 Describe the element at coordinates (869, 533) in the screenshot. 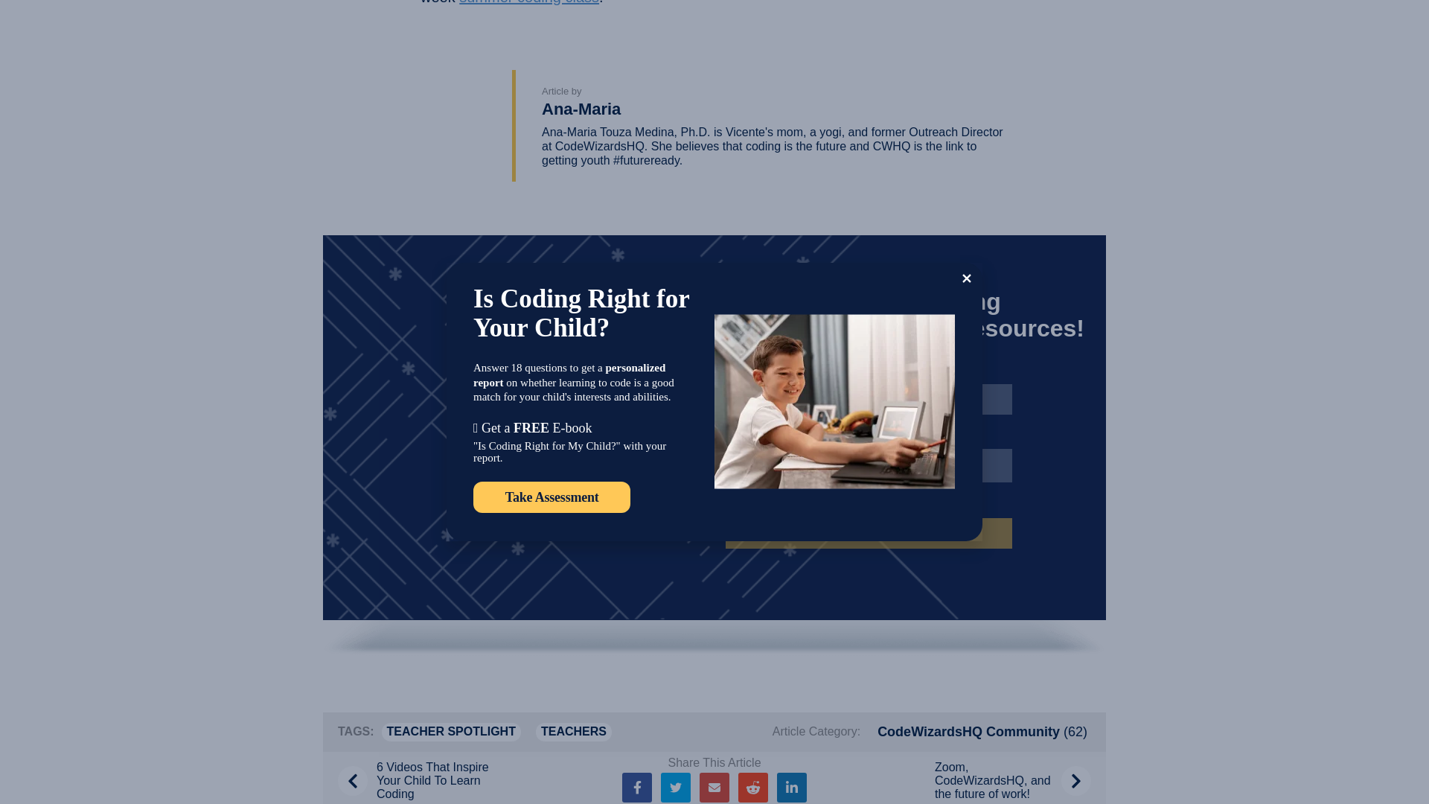

I see `Submit` at that location.